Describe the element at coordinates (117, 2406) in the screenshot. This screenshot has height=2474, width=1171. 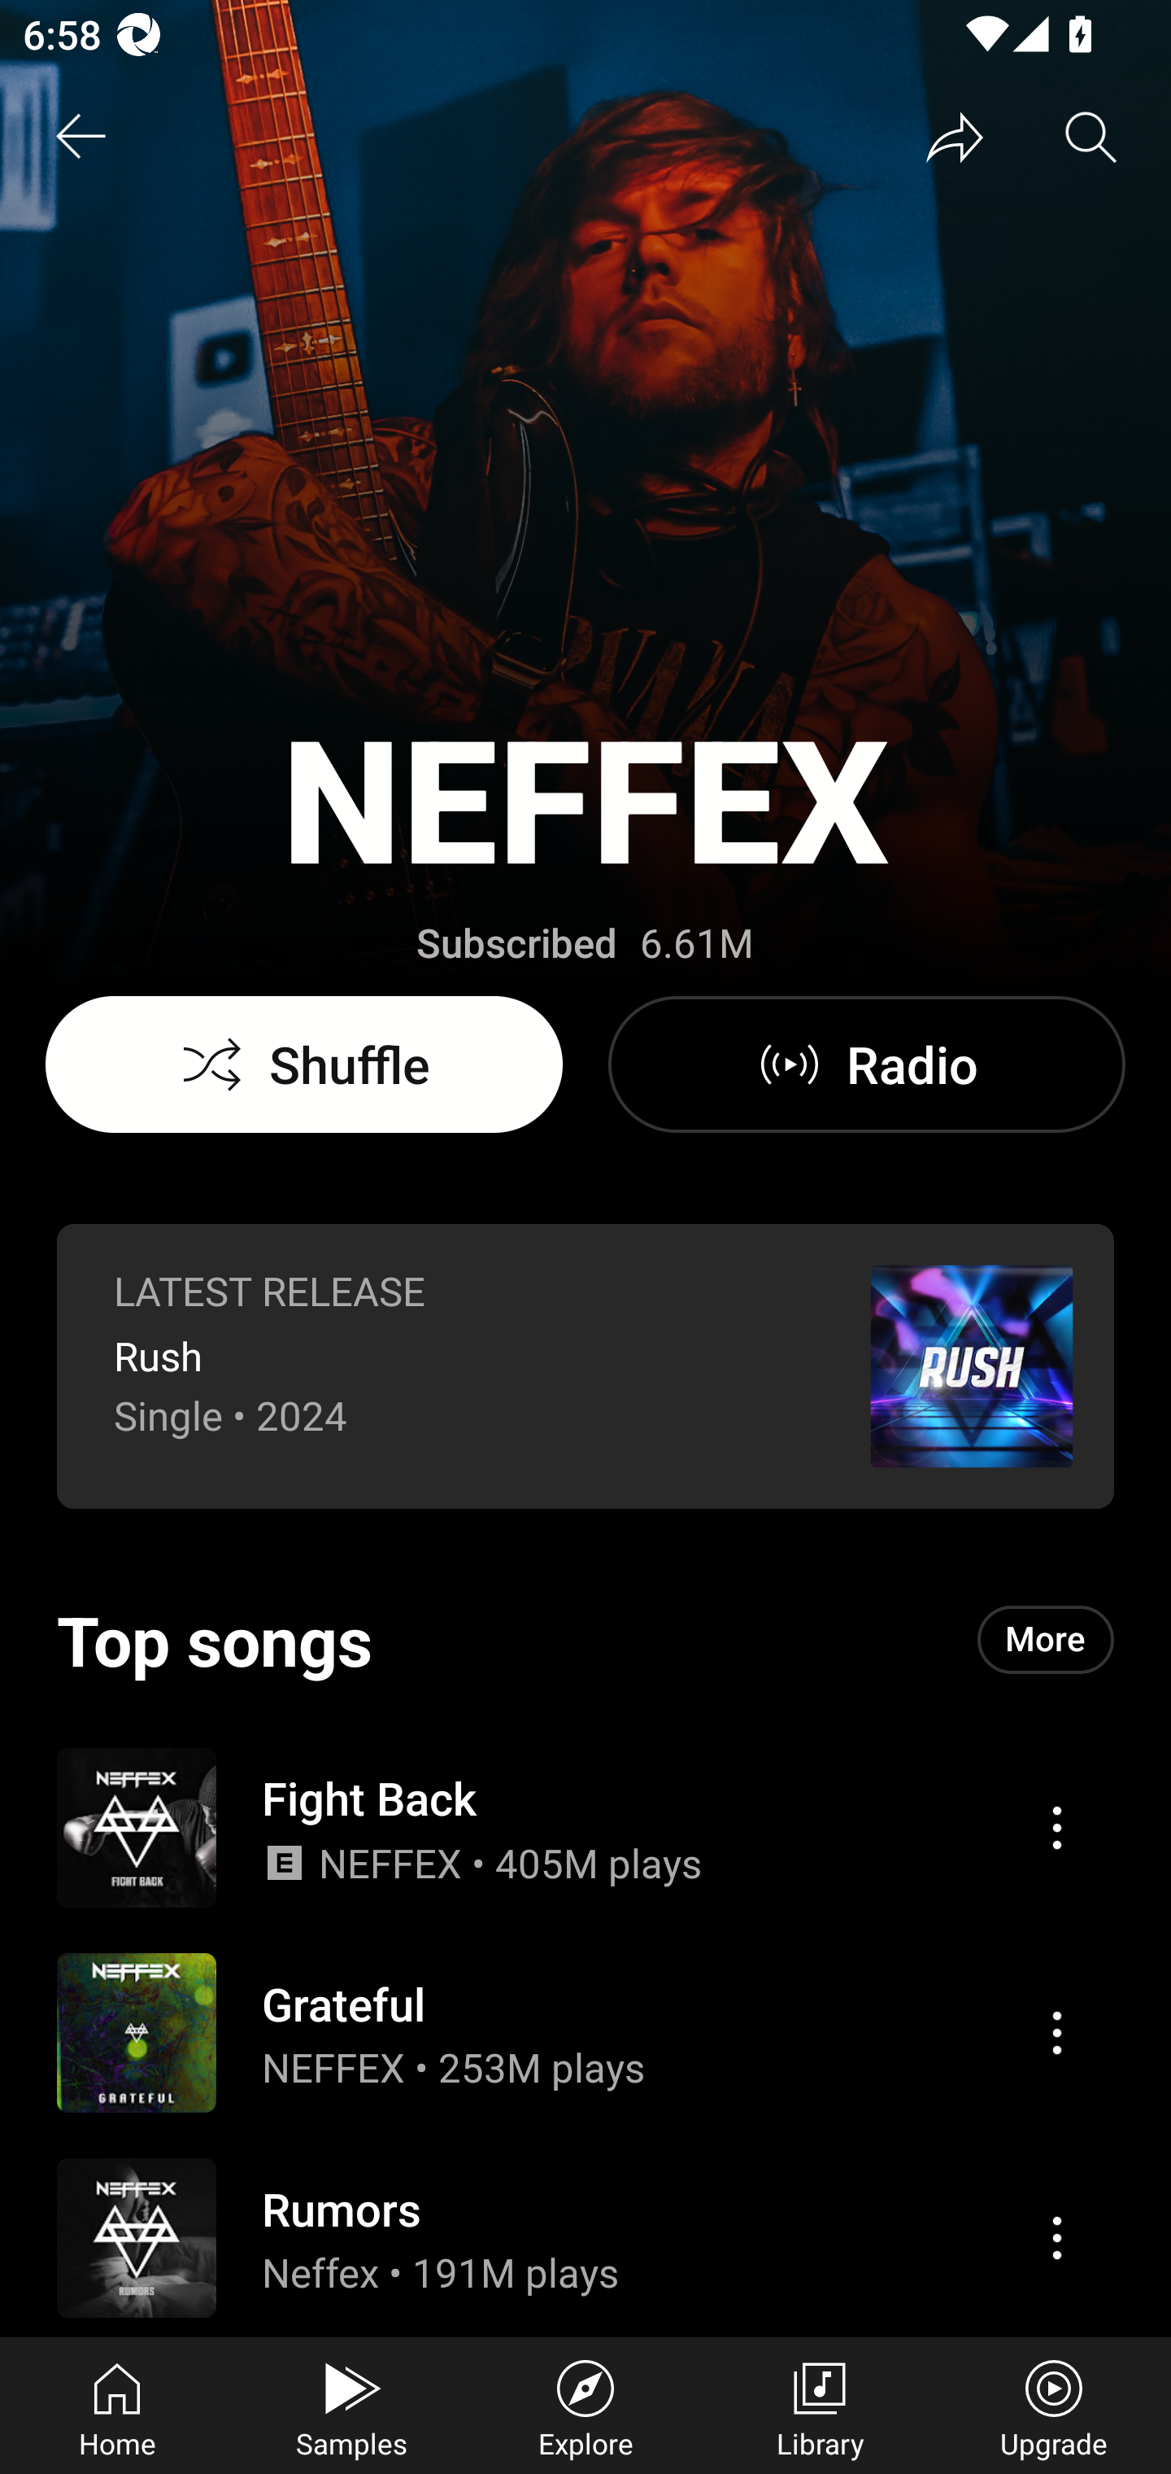
I see `Home` at that location.